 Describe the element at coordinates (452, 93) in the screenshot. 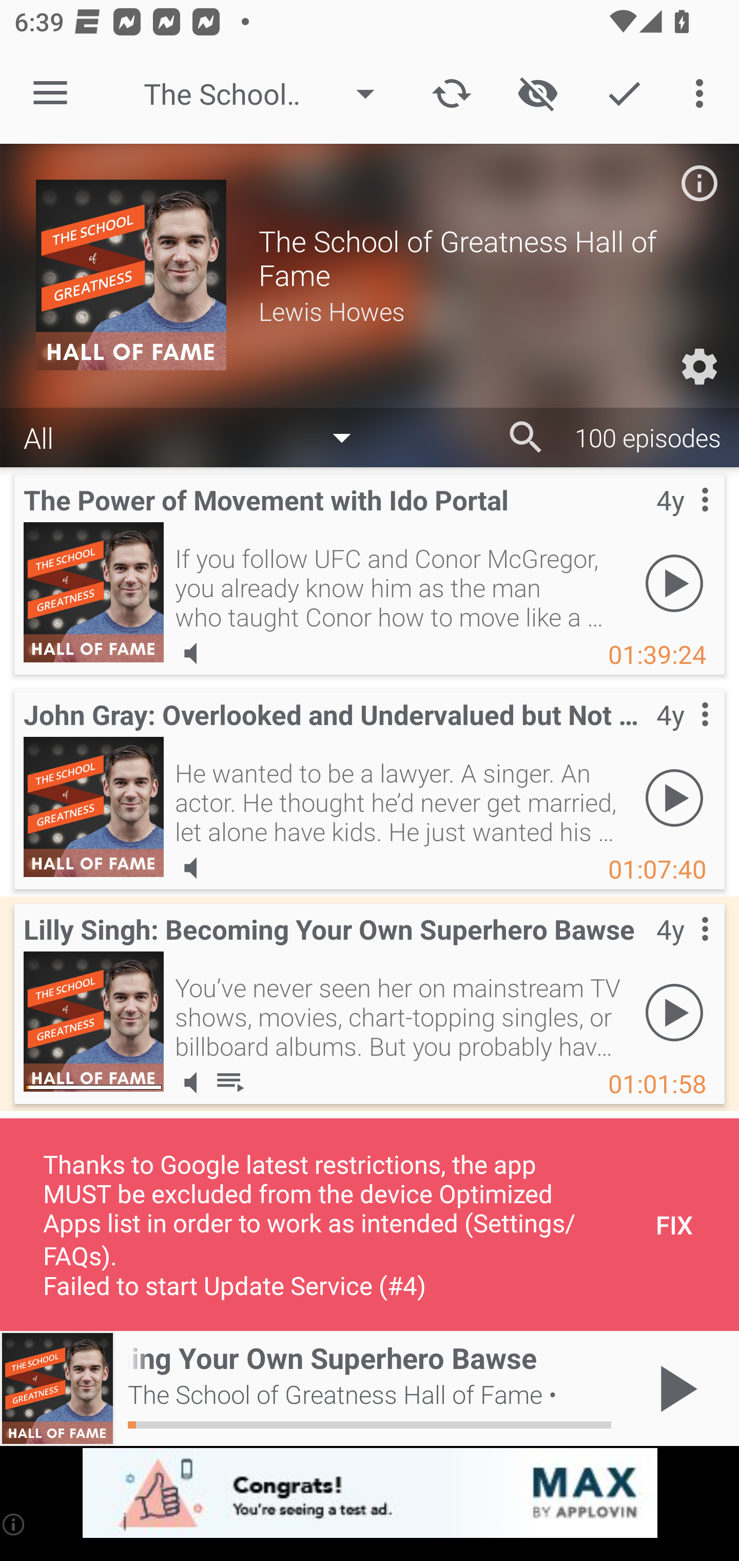

I see `Update` at that location.